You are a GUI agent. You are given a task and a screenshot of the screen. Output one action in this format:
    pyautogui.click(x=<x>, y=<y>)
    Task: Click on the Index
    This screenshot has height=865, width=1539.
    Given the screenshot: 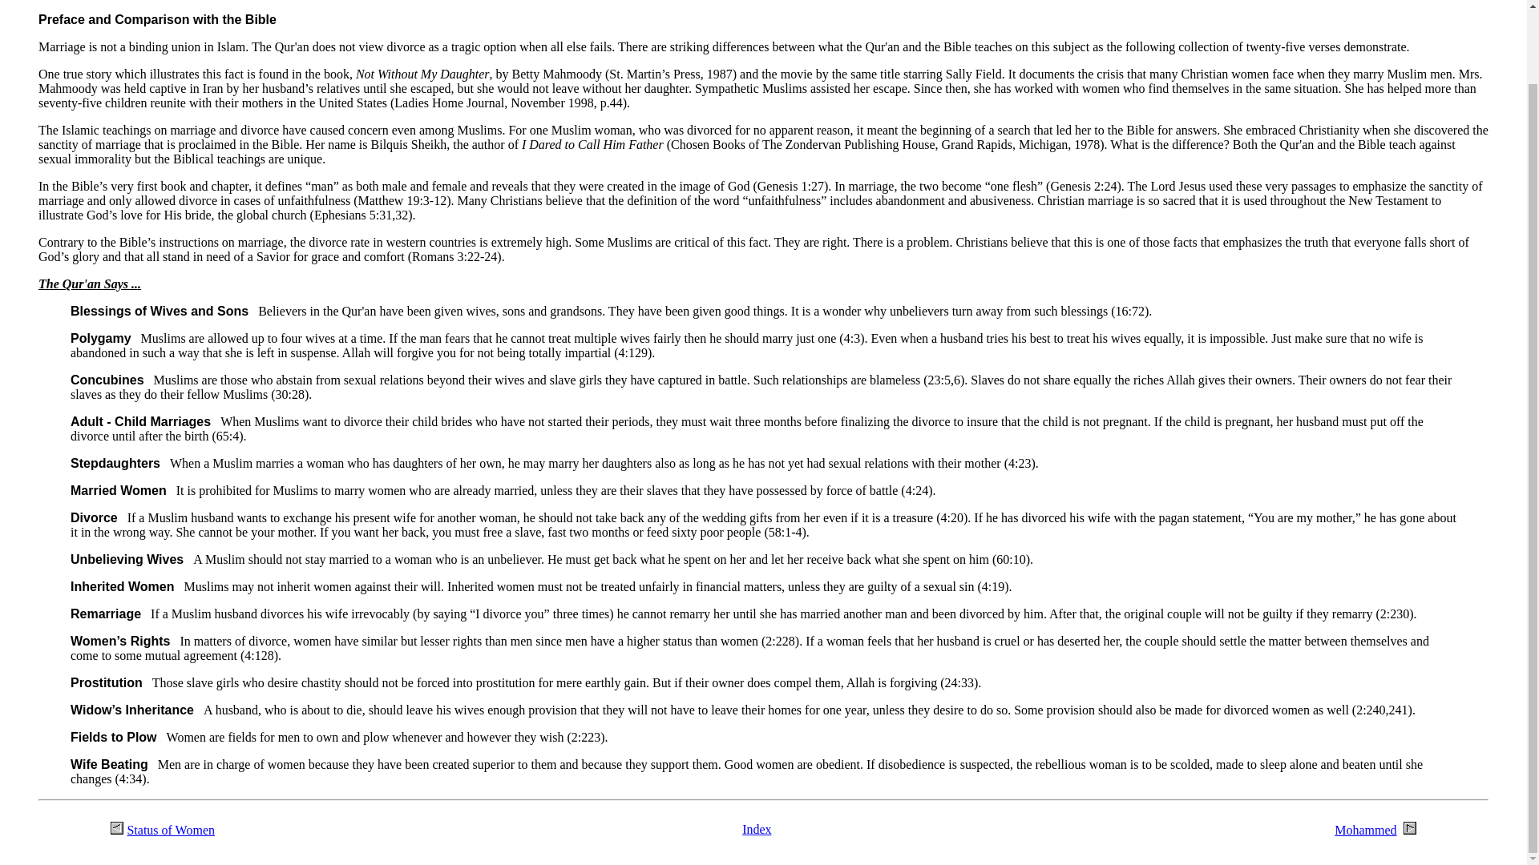 What is the action you would take?
    pyautogui.click(x=756, y=830)
    